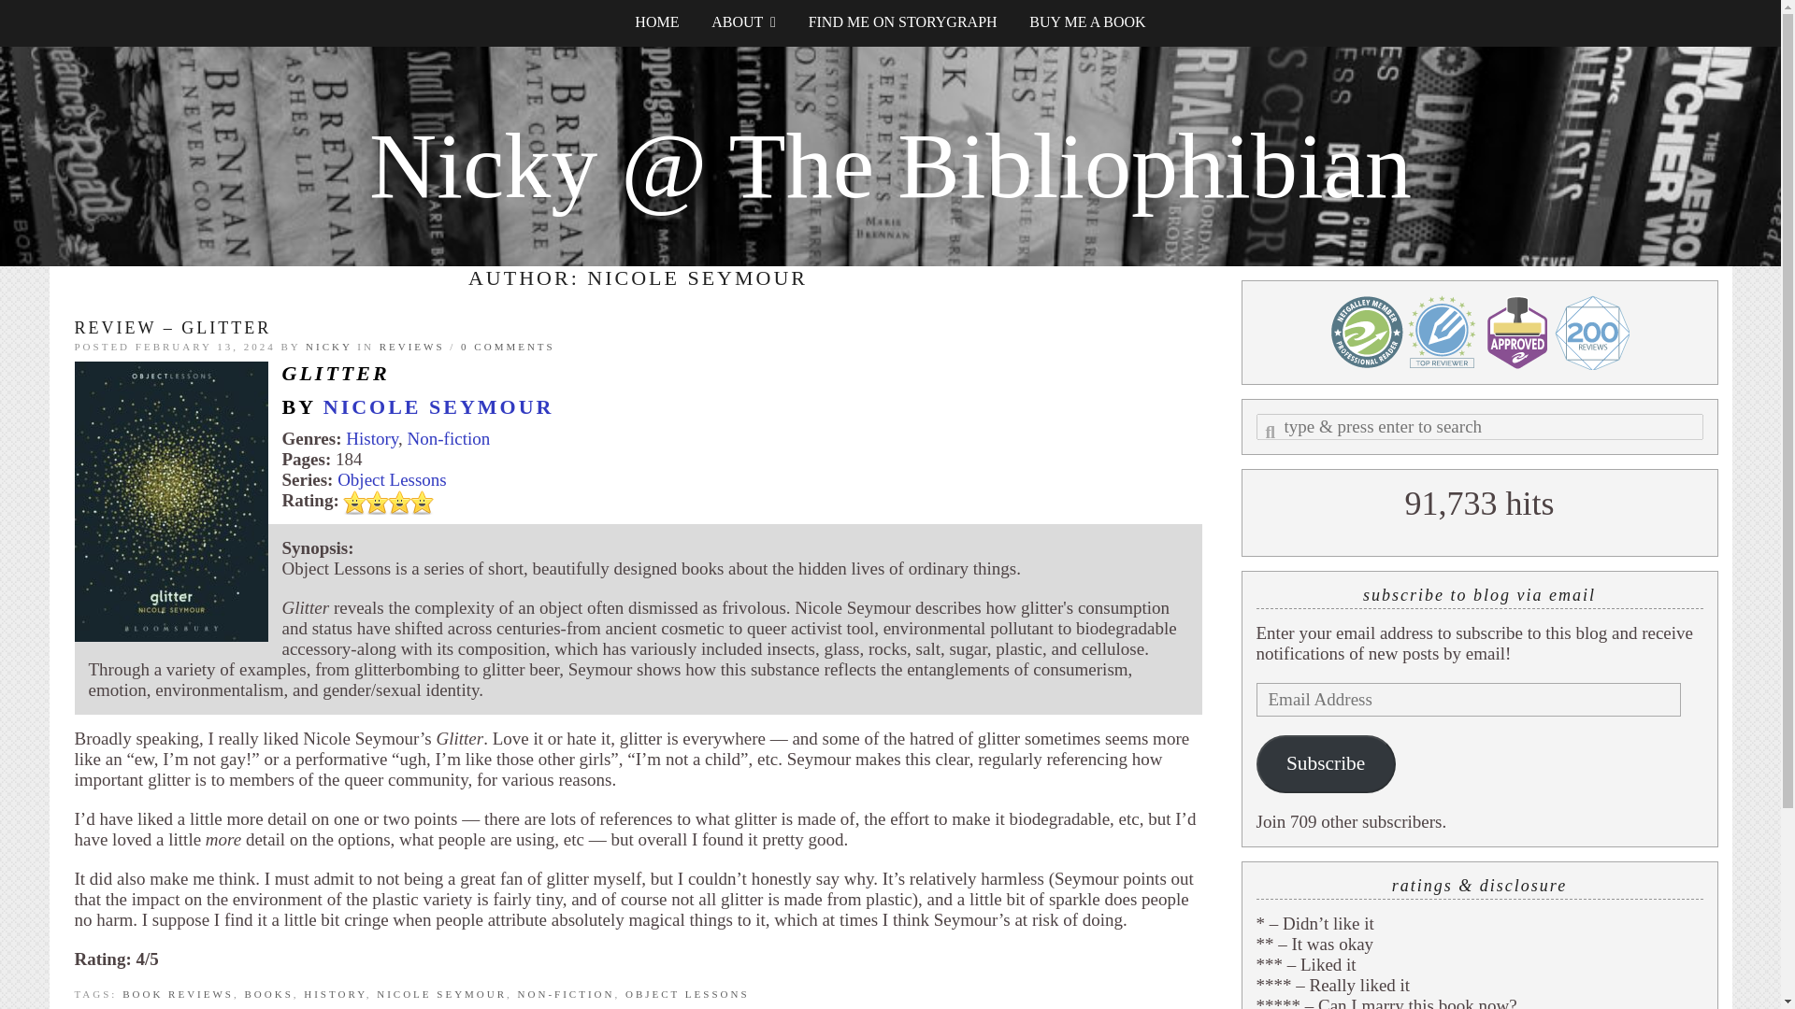 This screenshot has width=1795, height=1009. Describe the element at coordinates (567, 994) in the screenshot. I see `NON-FICTION` at that location.